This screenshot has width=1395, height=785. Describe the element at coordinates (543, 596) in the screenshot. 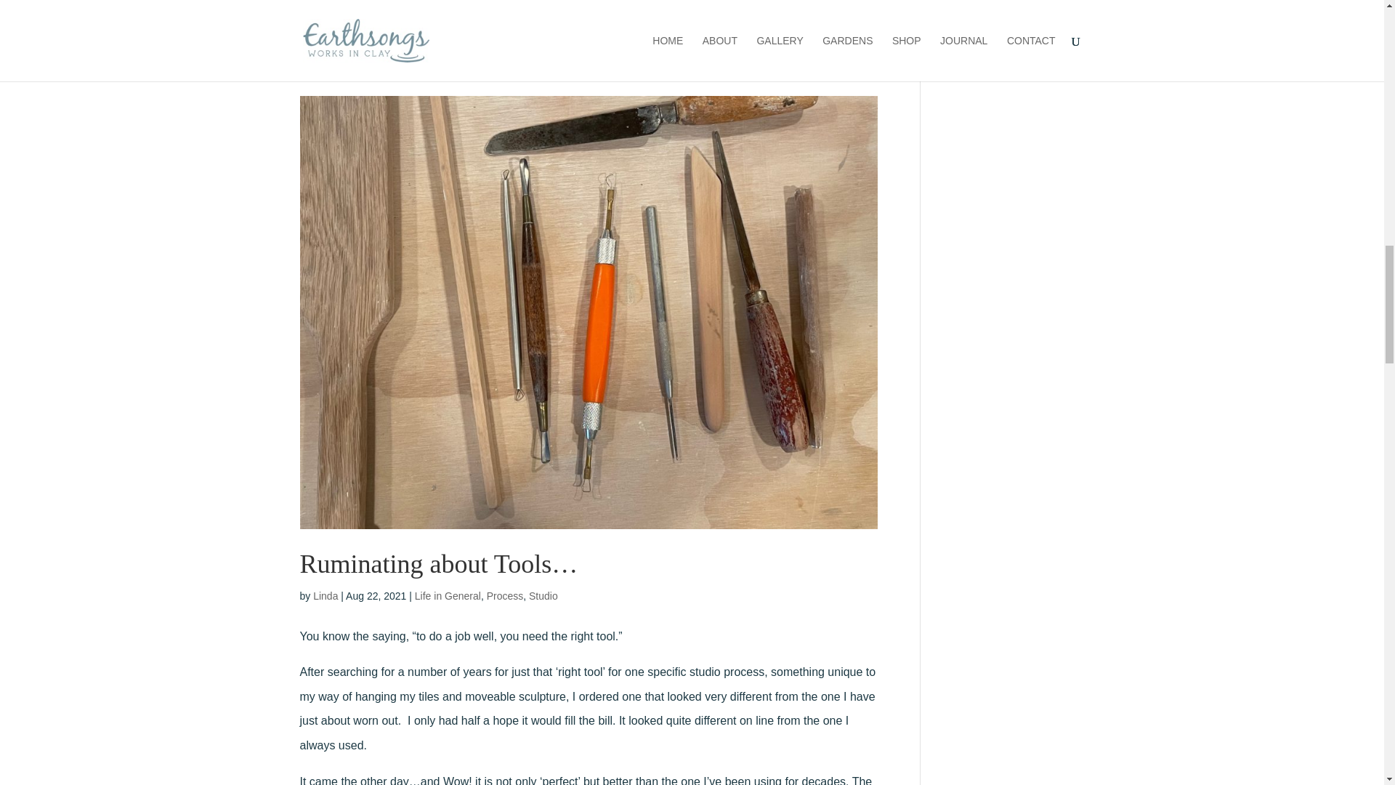

I see `Studio` at that location.